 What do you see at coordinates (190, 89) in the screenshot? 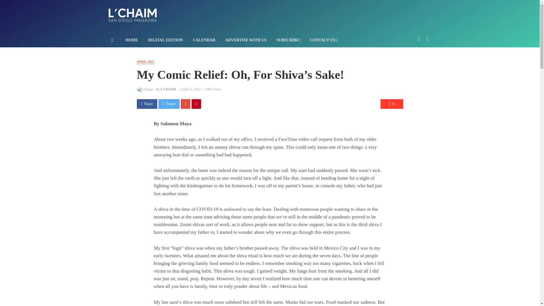
I see `April 12, 2021 at 3:50 am` at bounding box center [190, 89].